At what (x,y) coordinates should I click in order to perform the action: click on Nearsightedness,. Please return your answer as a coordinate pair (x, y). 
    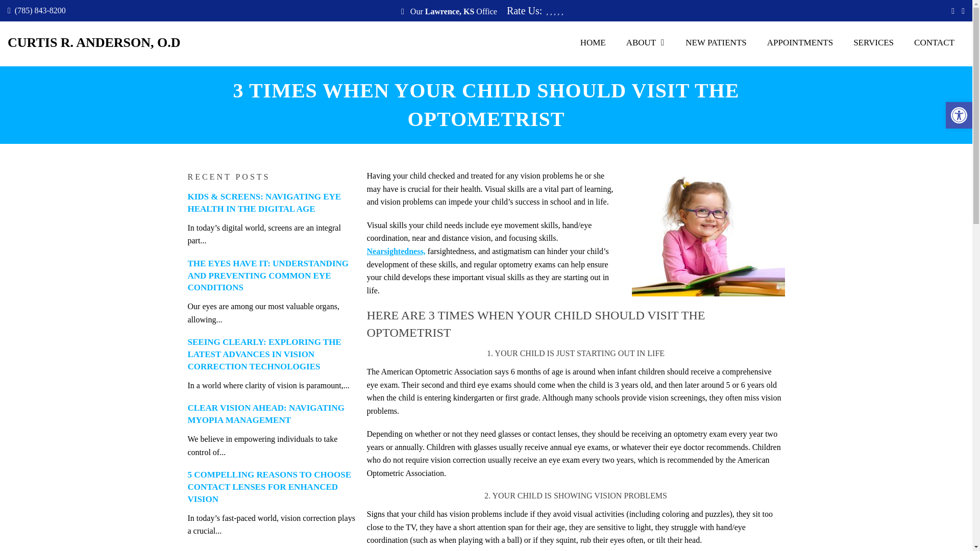
    Looking at the image, I should click on (396, 251).